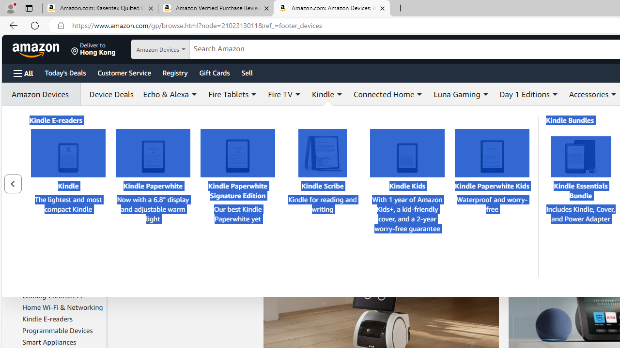 The image size is (620, 348). What do you see at coordinates (63, 218) in the screenshot?
I see `Astro Robots` at bounding box center [63, 218].